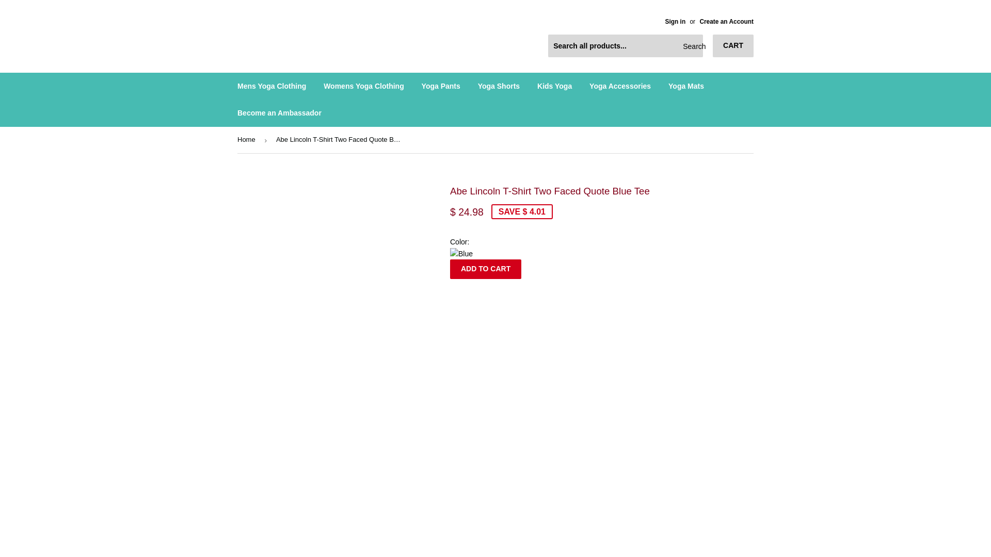  What do you see at coordinates (733, 45) in the screenshot?
I see `CART` at bounding box center [733, 45].